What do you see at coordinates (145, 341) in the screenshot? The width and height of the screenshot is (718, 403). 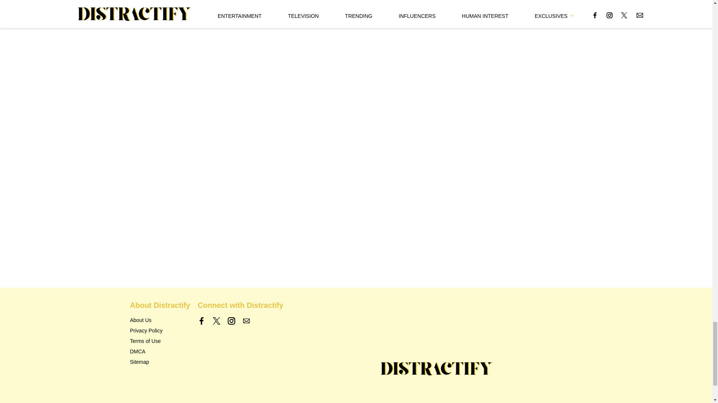 I see `Terms of Use` at bounding box center [145, 341].